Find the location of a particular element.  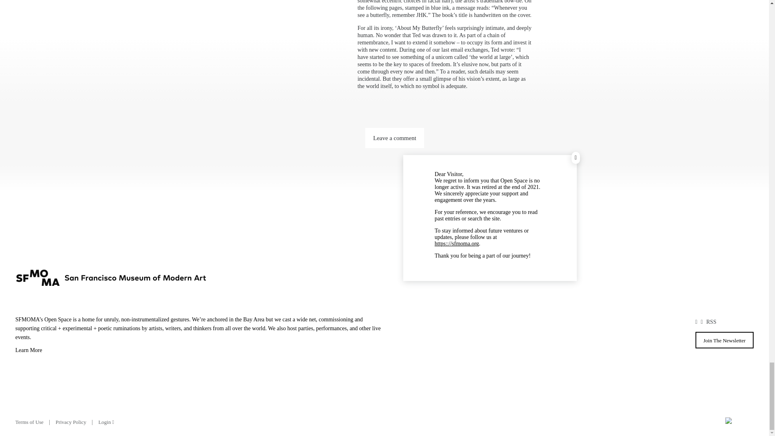

Login is located at coordinates (106, 422).